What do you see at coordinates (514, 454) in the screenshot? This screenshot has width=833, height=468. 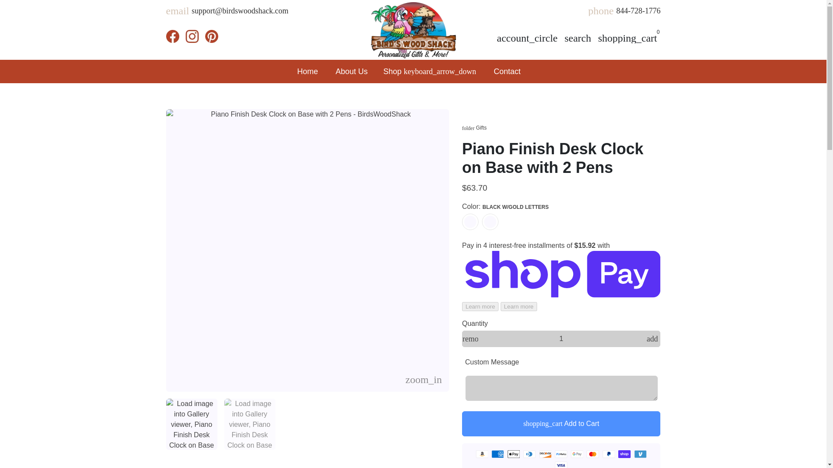 I see `Apple Pay` at bounding box center [514, 454].